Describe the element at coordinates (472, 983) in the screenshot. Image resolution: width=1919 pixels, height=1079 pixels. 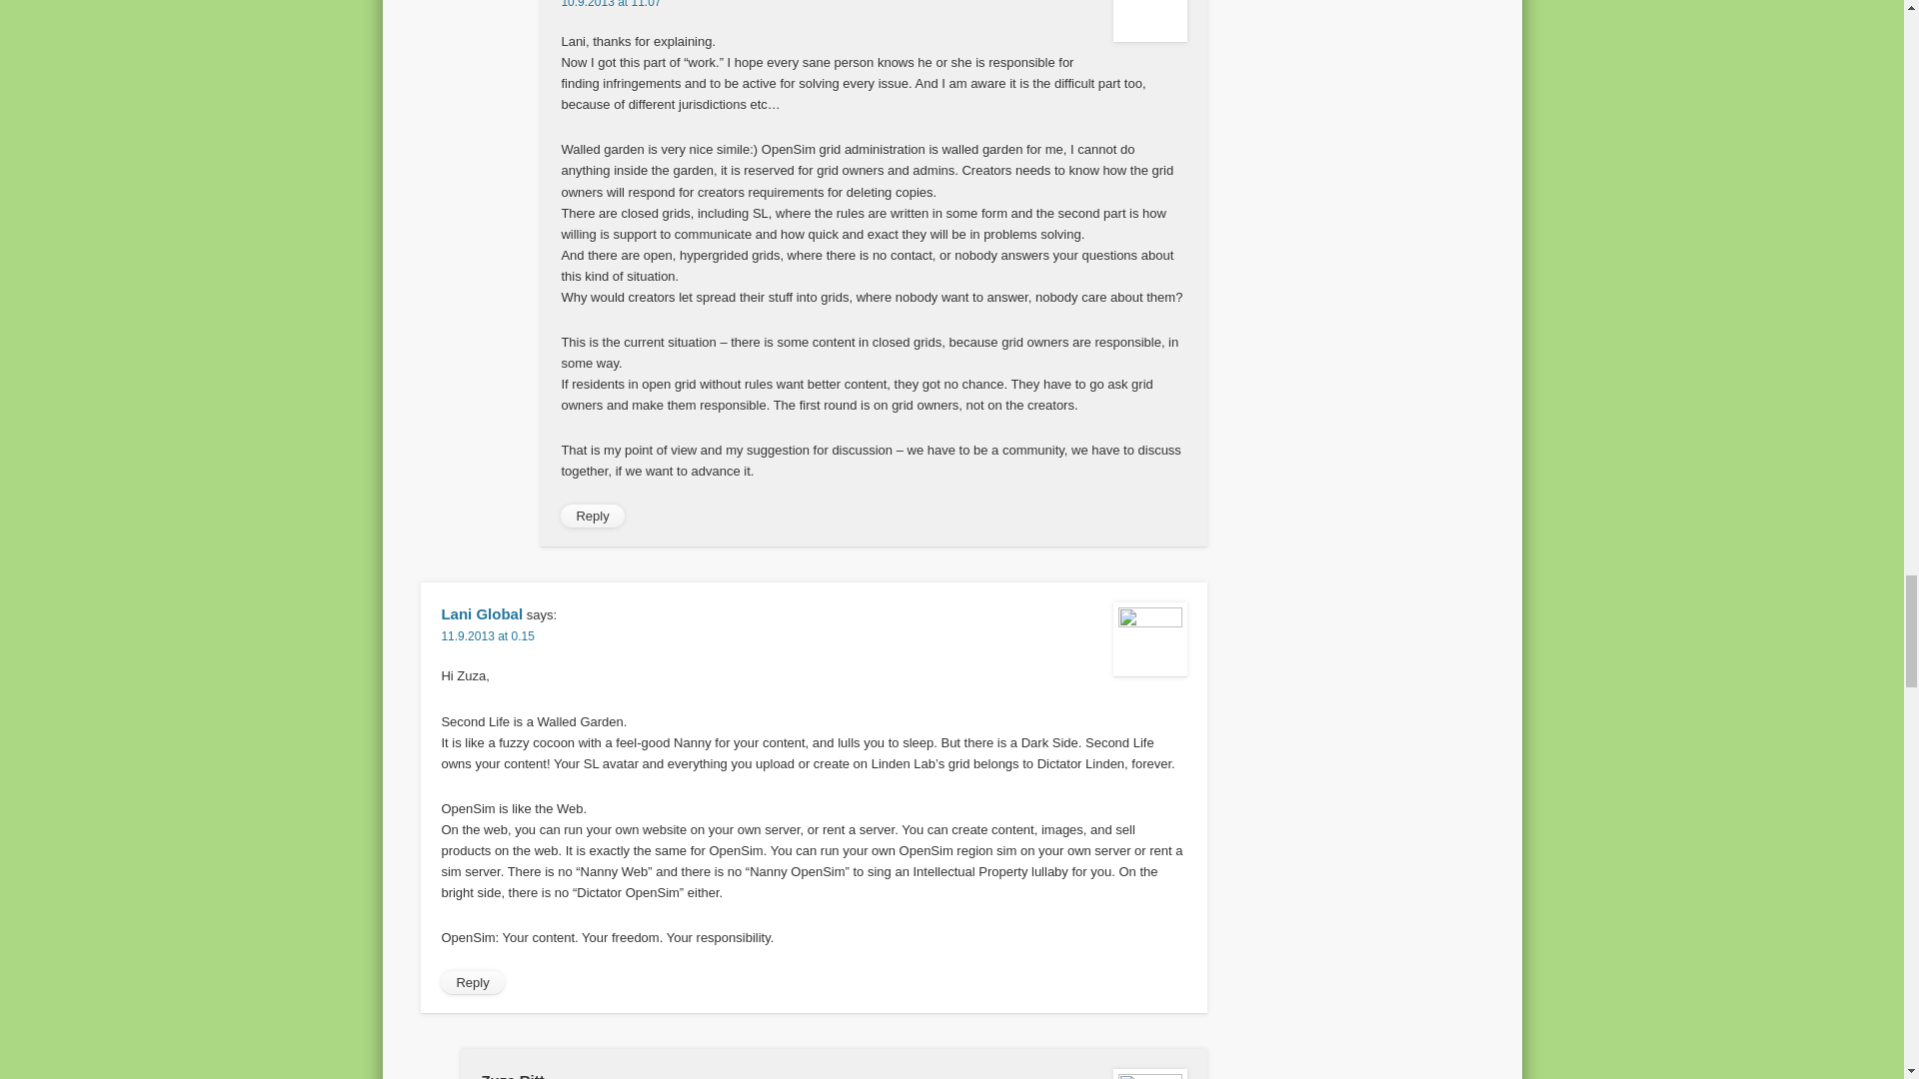
I see `Reply` at that location.